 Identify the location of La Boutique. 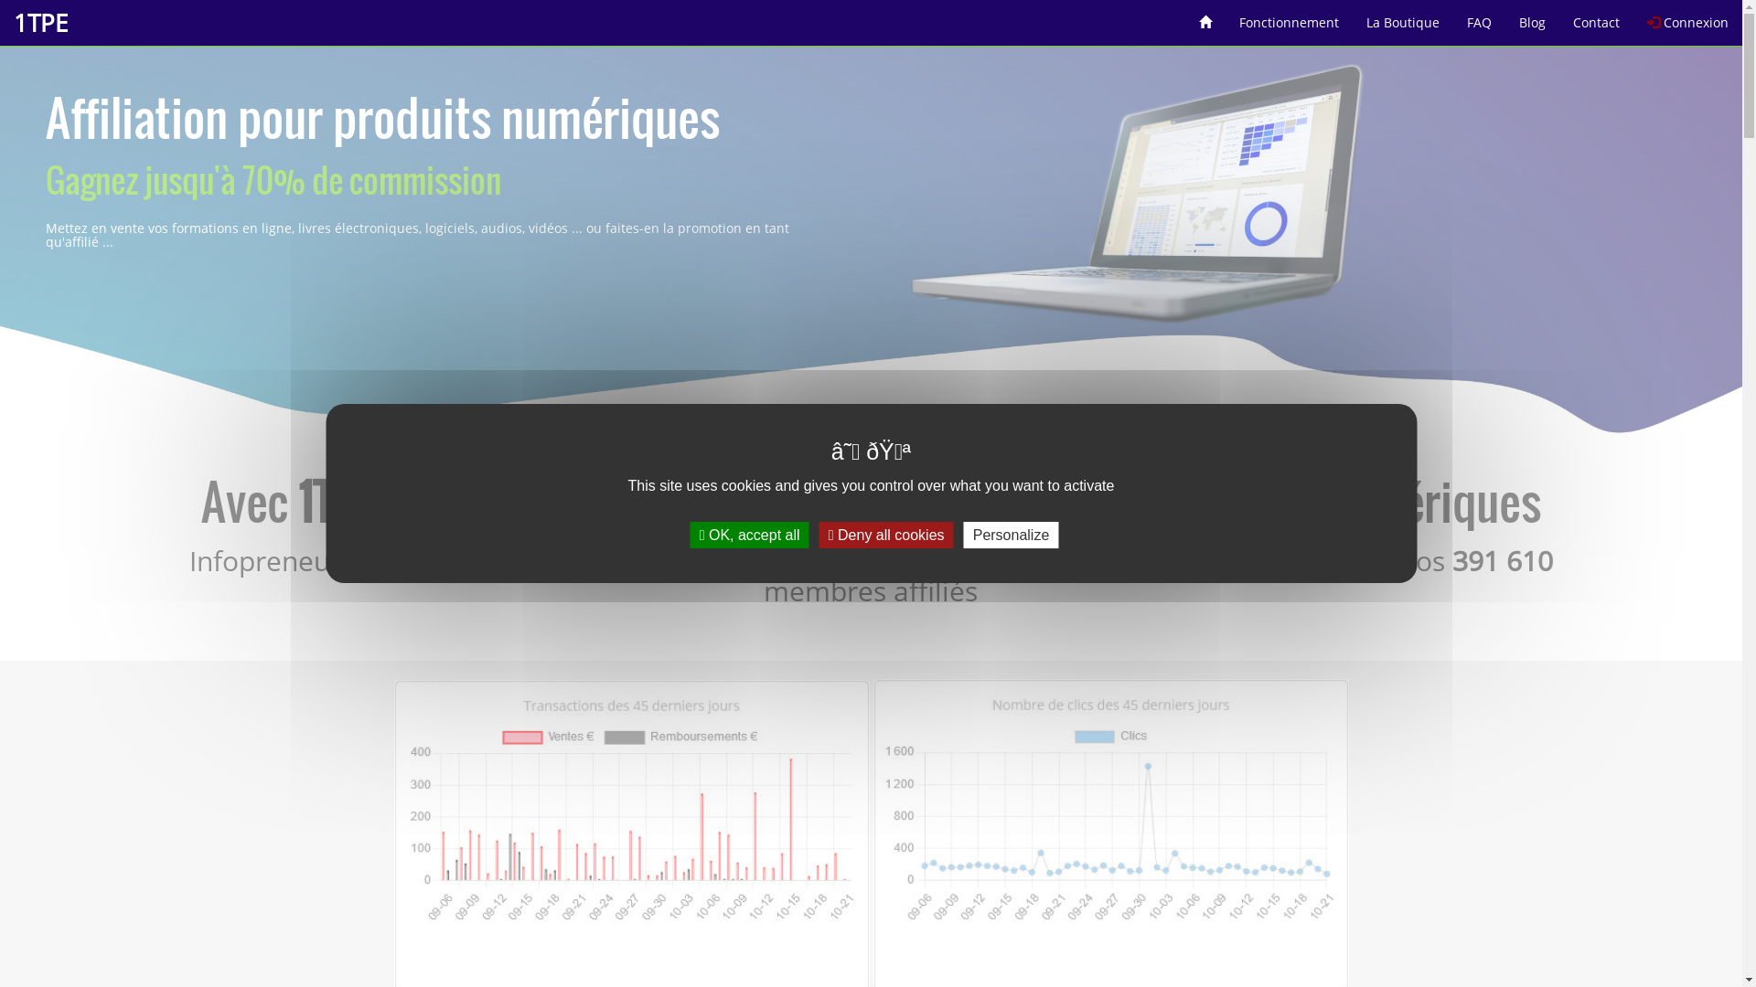
(1403, 16).